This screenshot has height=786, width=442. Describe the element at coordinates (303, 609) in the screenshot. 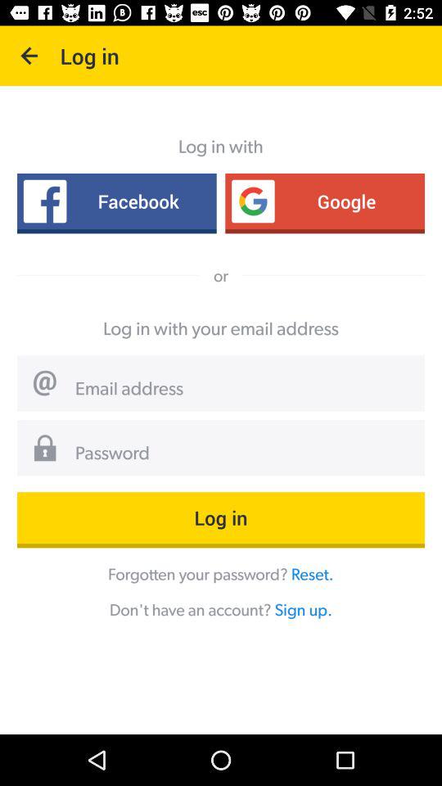

I see `flip until sign up. icon` at that location.